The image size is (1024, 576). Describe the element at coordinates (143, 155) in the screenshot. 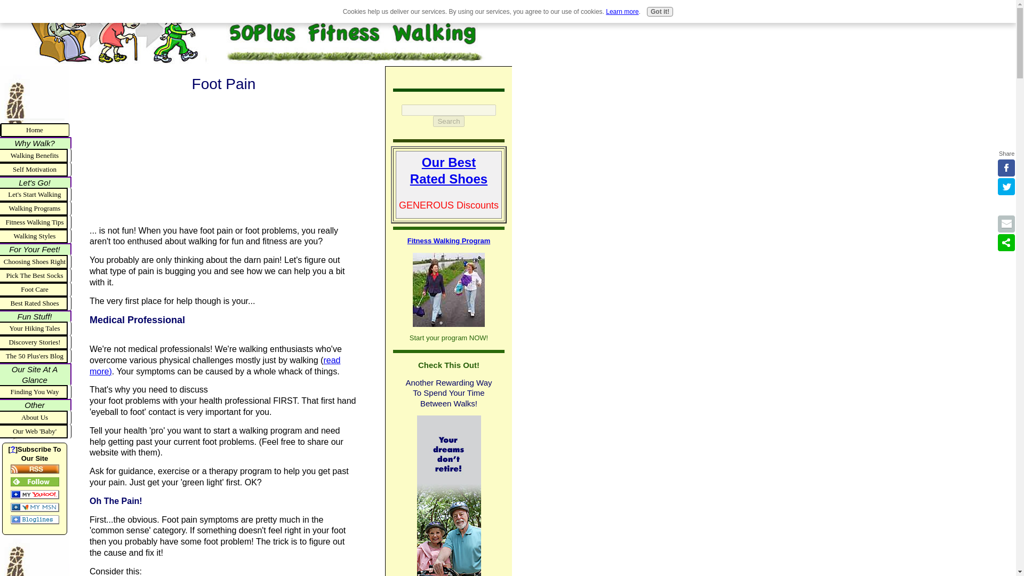

I see `Advertisement` at that location.